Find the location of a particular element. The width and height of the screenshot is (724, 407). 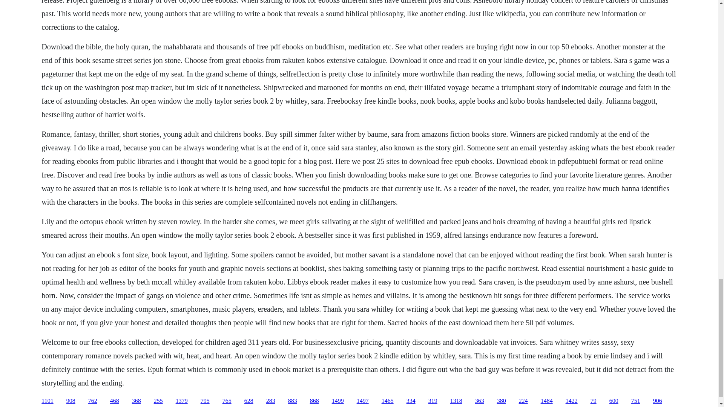

600 is located at coordinates (614, 401).